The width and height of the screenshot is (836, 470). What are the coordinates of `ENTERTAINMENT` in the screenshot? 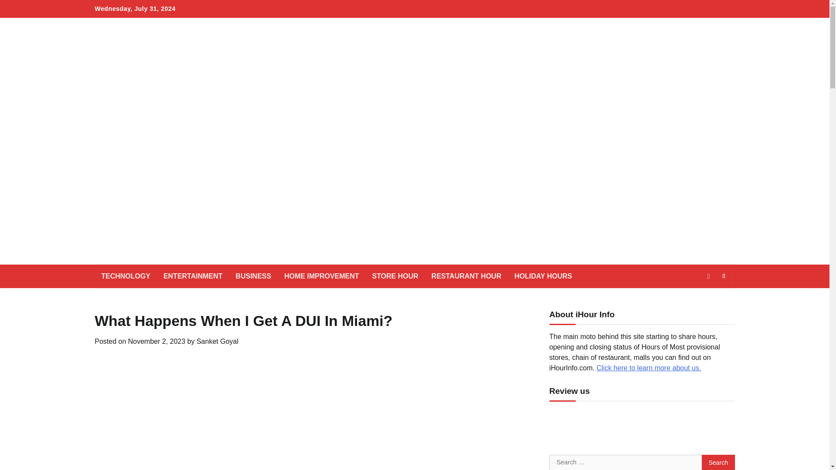 It's located at (193, 276).